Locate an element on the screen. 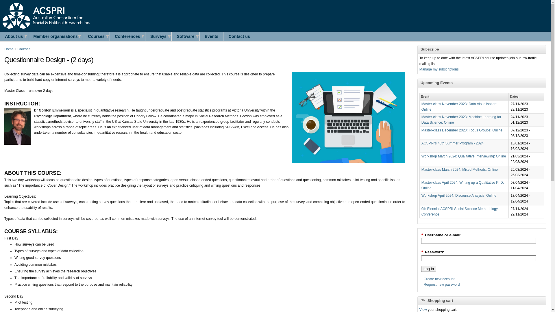 The width and height of the screenshot is (555, 312). Log in is located at coordinates (429, 269).